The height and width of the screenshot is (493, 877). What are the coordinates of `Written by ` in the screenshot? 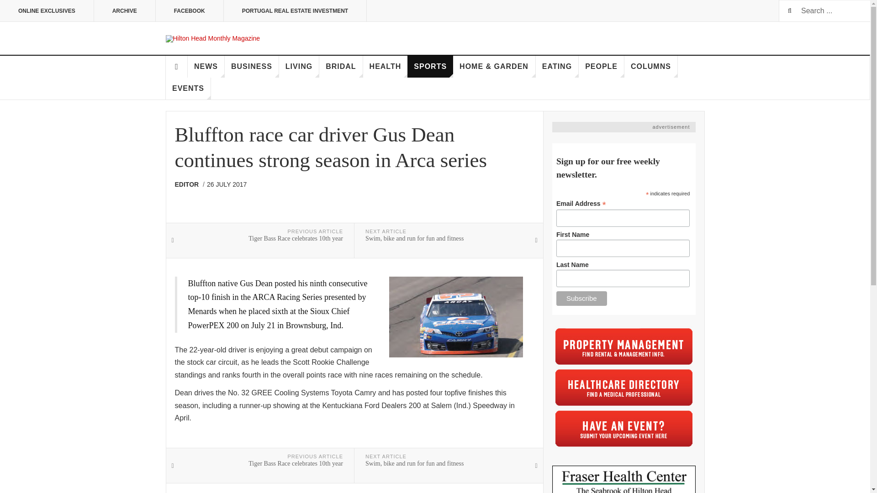 It's located at (189, 184).